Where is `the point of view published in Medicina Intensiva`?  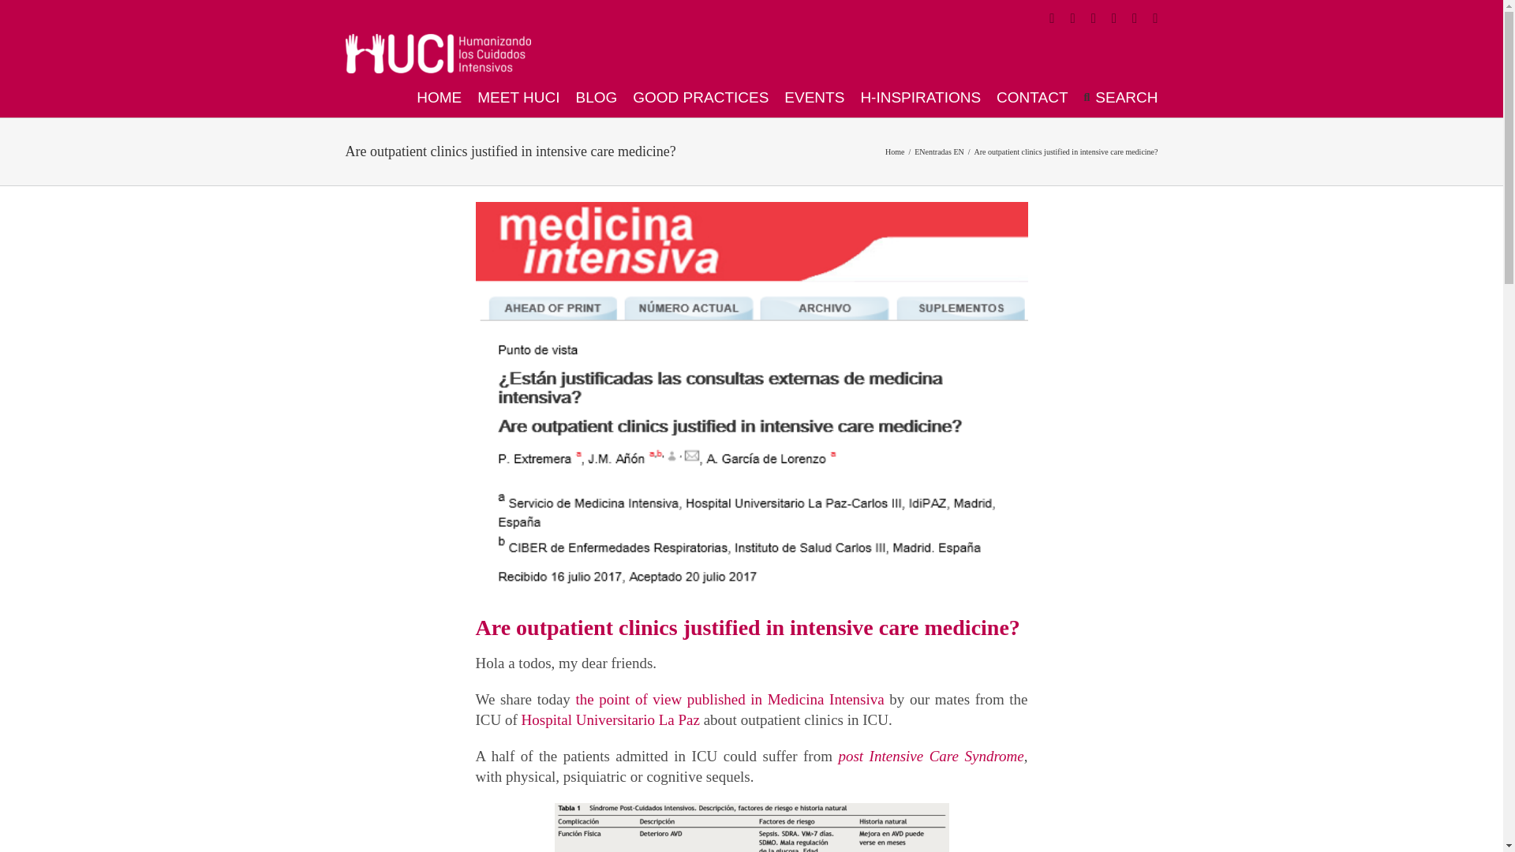
the point of view published in Medicina Intensiva is located at coordinates (729, 699).